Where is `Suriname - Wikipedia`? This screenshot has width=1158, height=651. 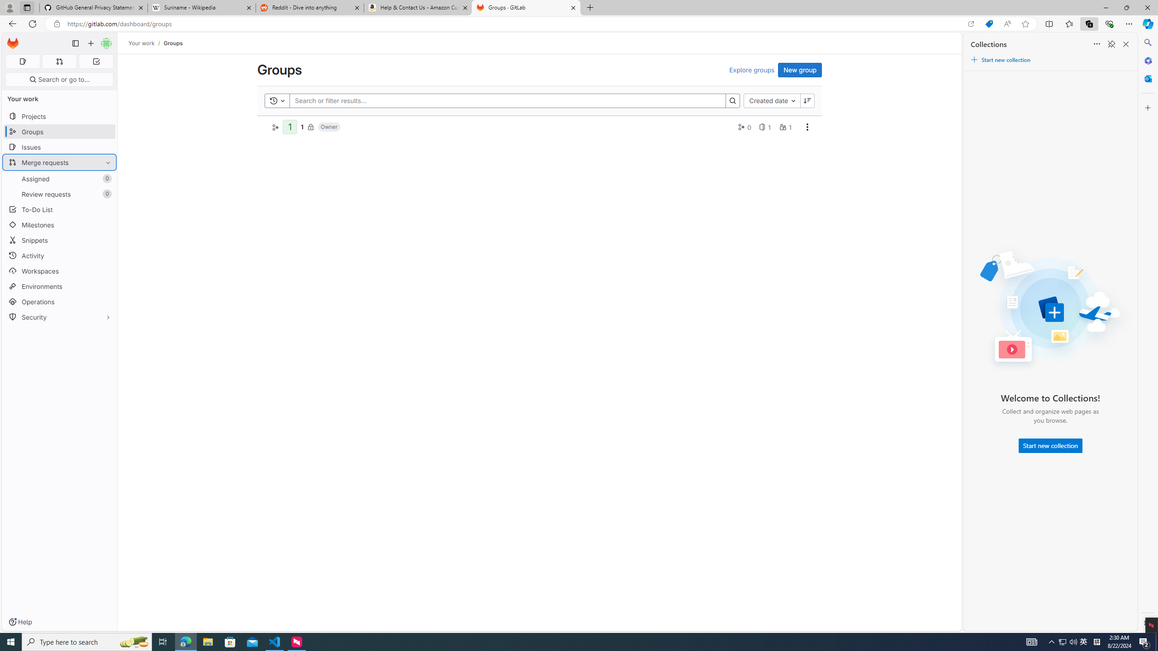
Suriname - Wikipedia is located at coordinates (201, 8).